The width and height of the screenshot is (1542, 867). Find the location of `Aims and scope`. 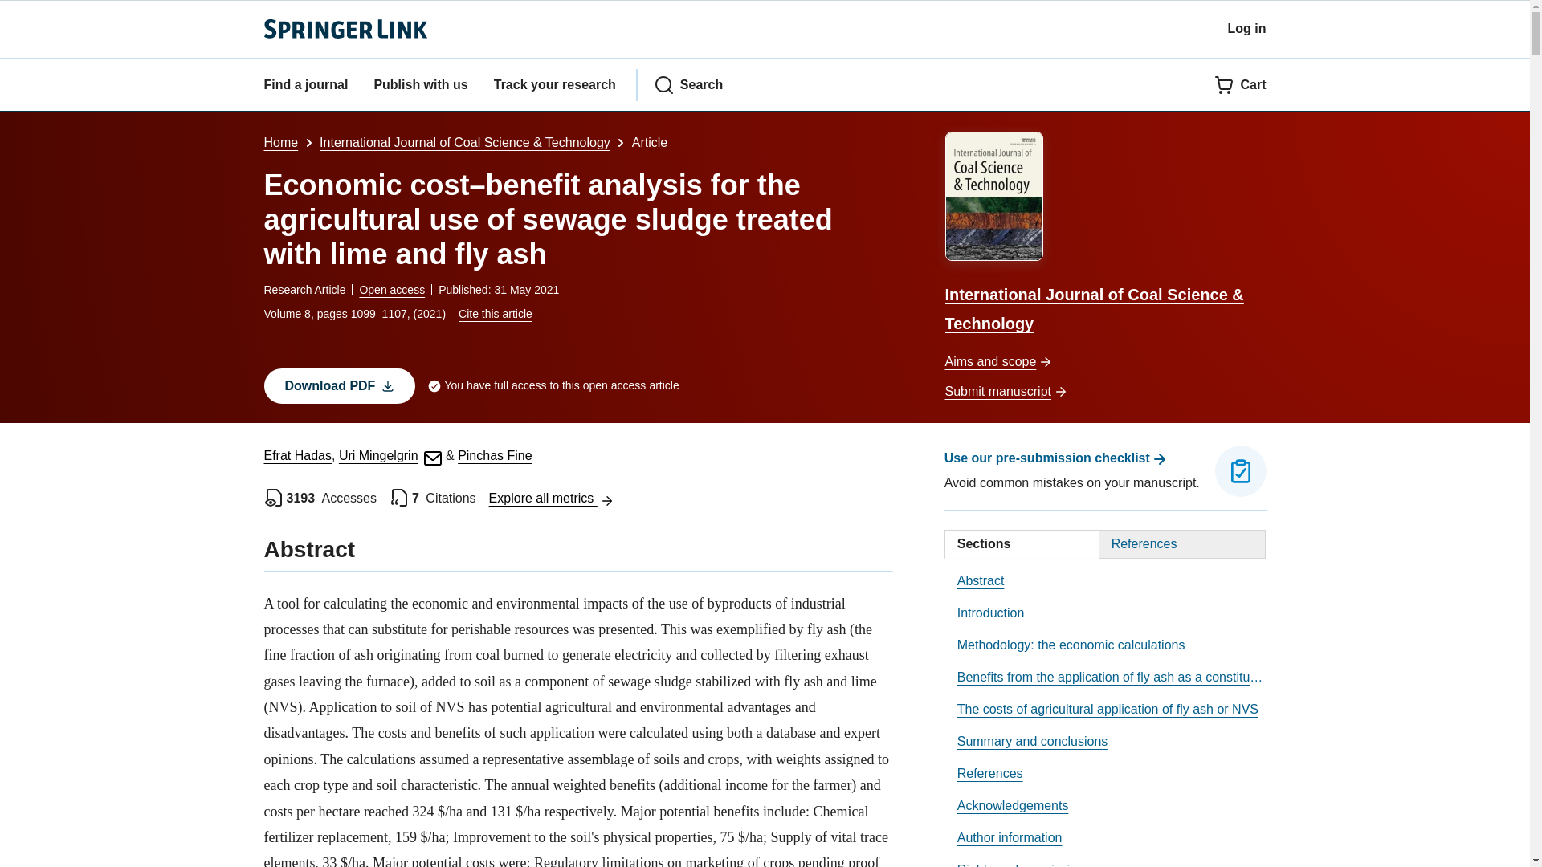

Aims and scope is located at coordinates (1105, 362).